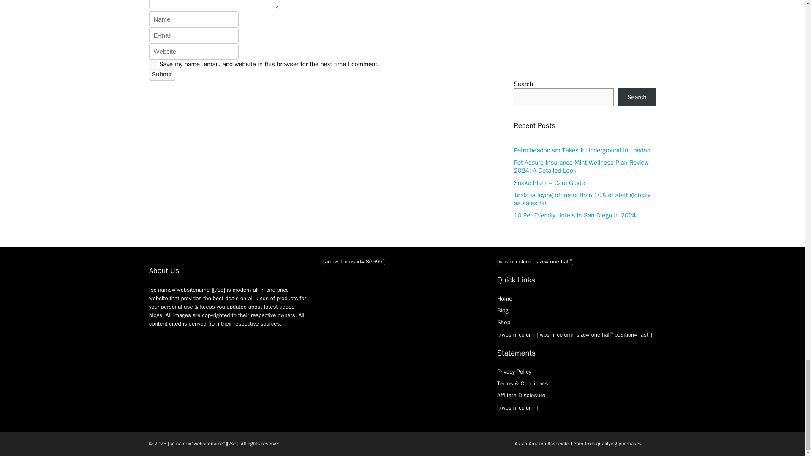 The image size is (811, 456). What do you see at coordinates (637, 97) in the screenshot?
I see `Search` at bounding box center [637, 97].